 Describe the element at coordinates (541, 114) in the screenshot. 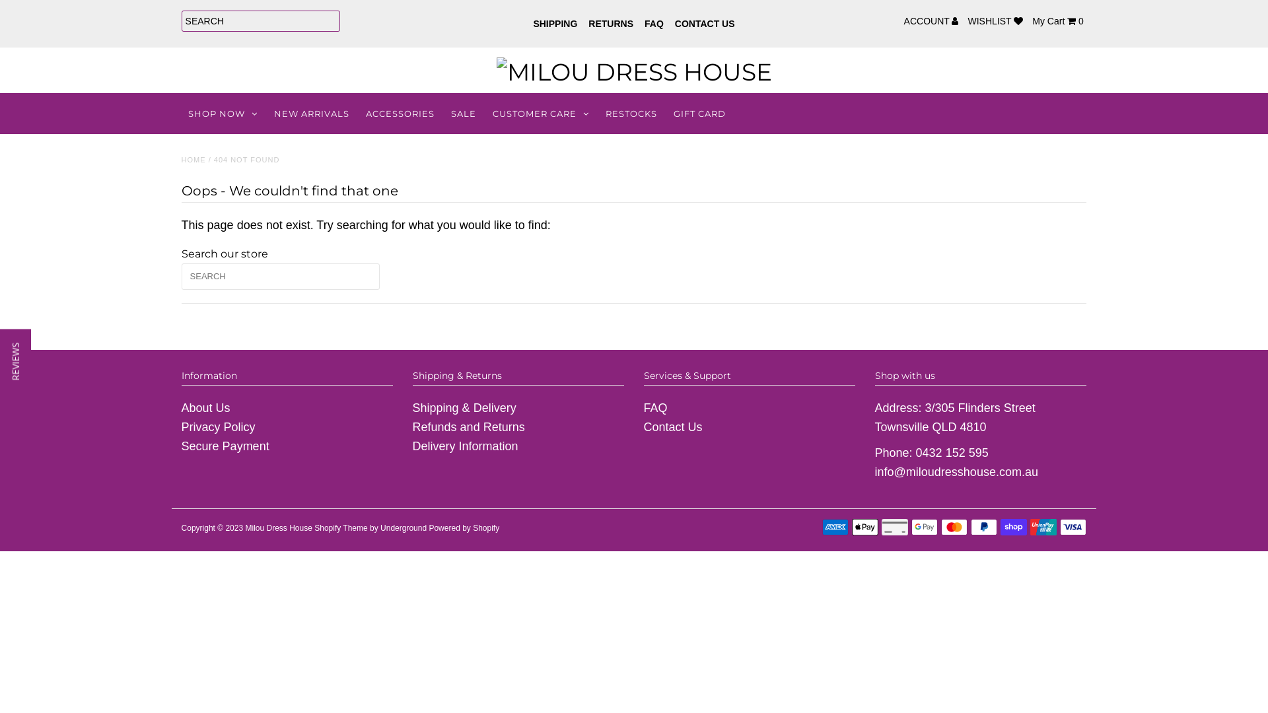

I see `CUSTOMER CARE` at that location.